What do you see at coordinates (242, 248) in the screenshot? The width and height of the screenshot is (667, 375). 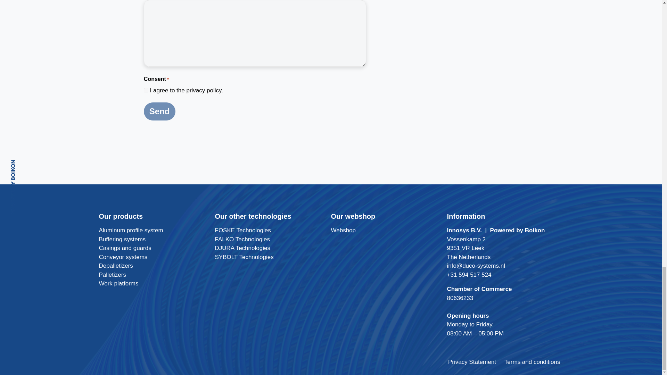 I see `DJURA Technologies` at bounding box center [242, 248].